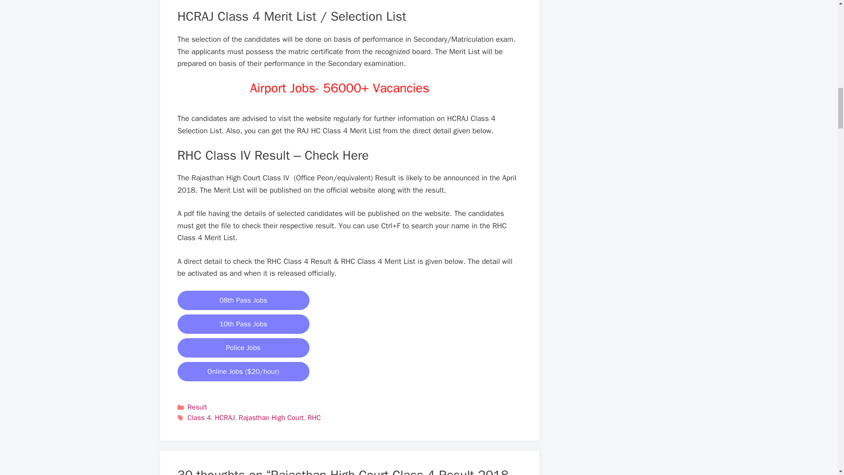 Image resolution: width=844 pixels, height=475 pixels. I want to click on Result, so click(197, 407).